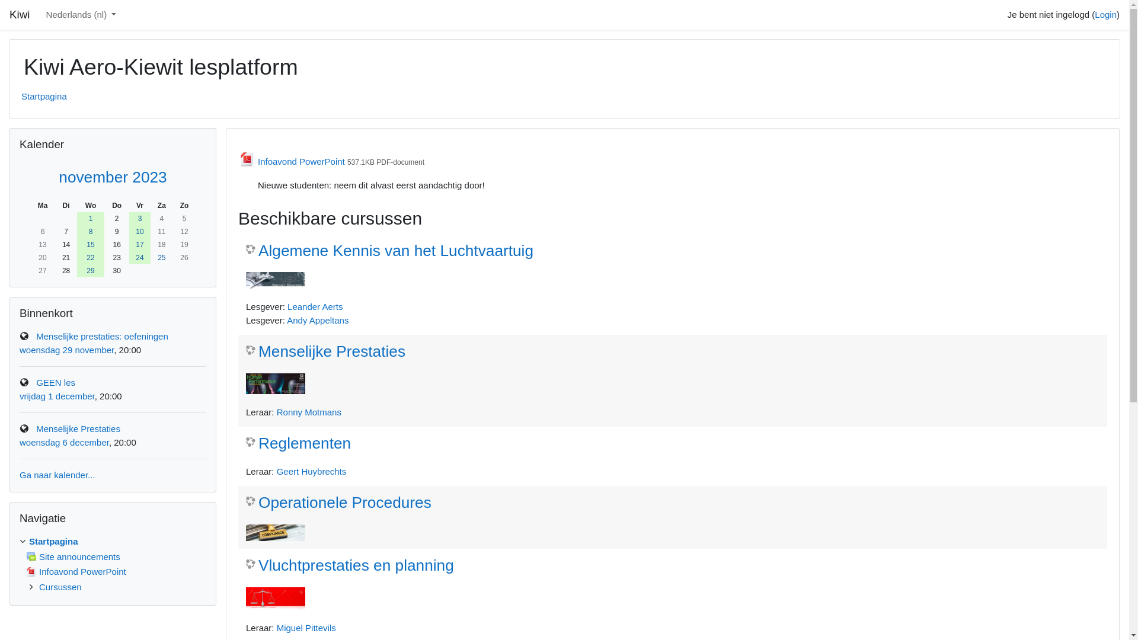 This screenshot has height=640, width=1138. What do you see at coordinates (91, 219) in the screenshot?
I see `1` at bounding box center [91, 219].